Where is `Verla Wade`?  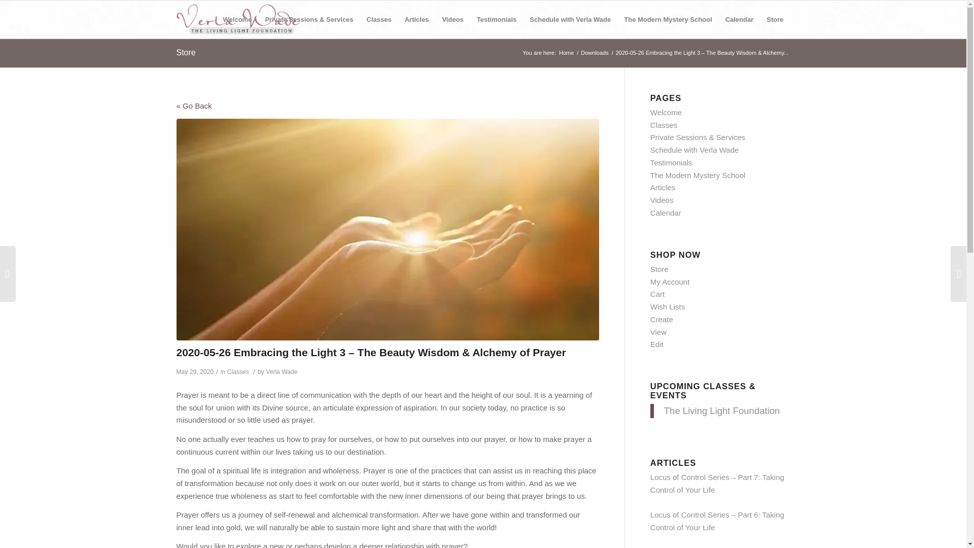
Verla Wade is located at coordinates (566, 53).